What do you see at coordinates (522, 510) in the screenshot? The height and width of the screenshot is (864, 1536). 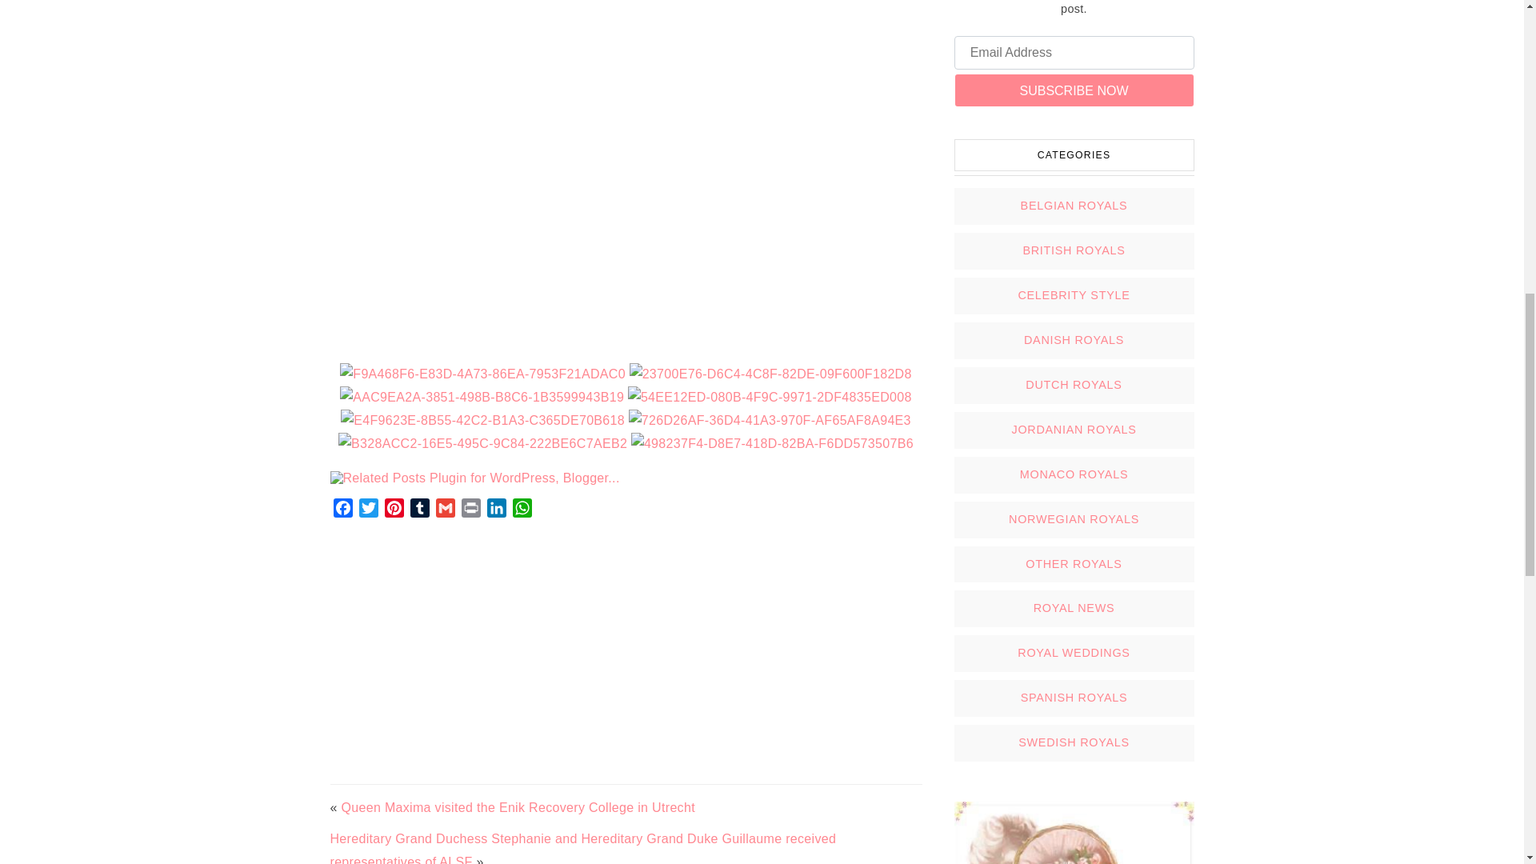 I see `WhatsApp` at bounding box center [522, 510].